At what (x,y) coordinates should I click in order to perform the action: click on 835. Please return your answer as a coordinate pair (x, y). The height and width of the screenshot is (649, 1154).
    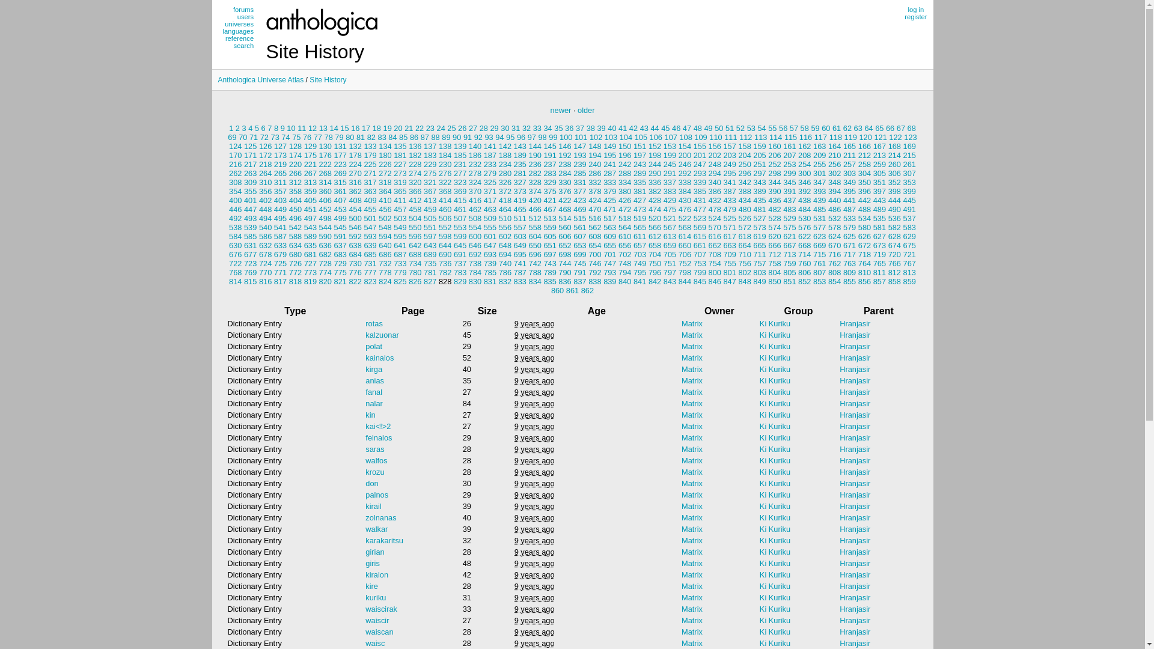
    Looking at the image, I should click on (549, 281).